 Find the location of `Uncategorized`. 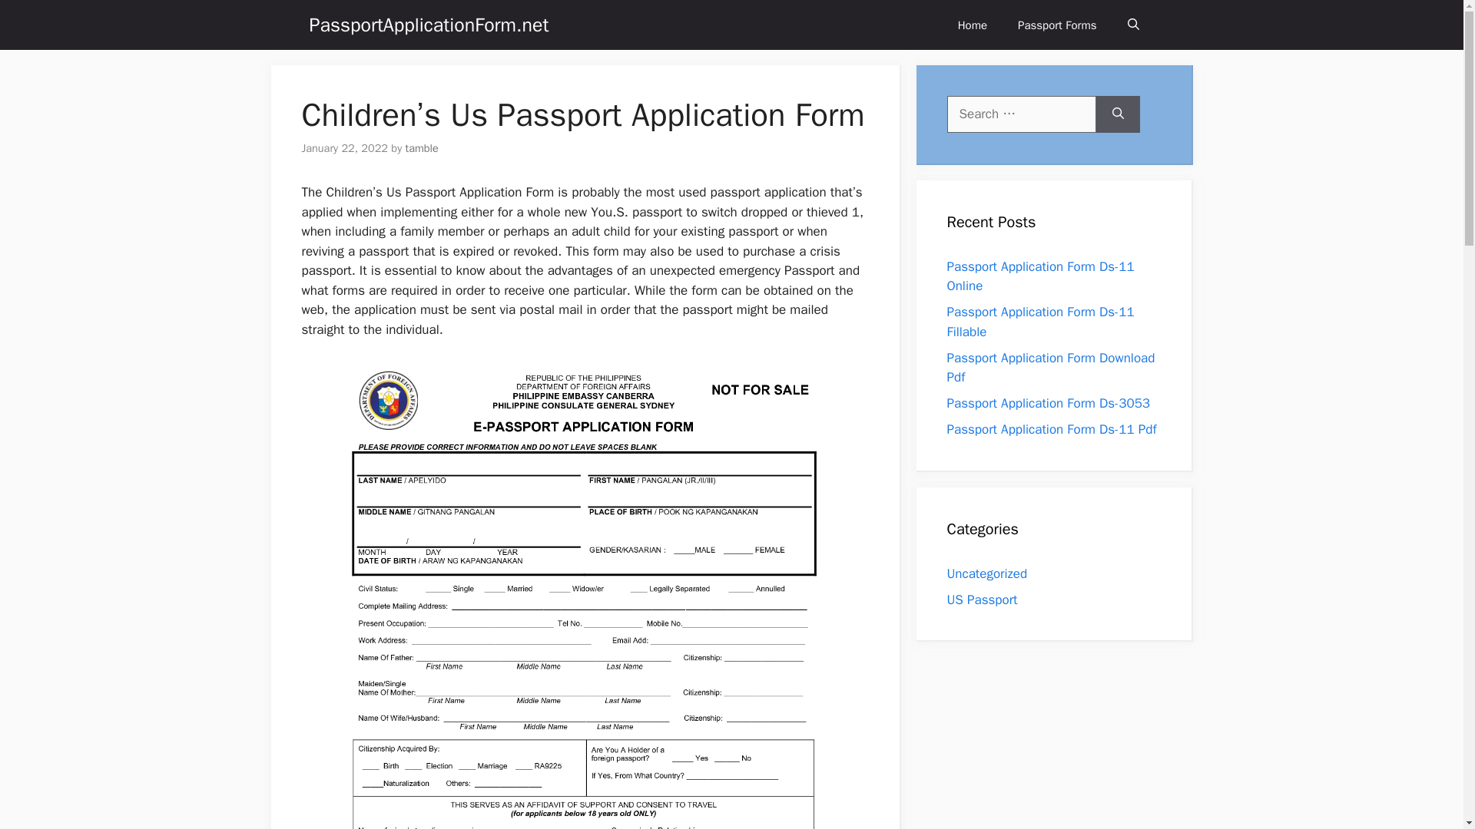

Uncategorized is located at coordinates (986, 573).